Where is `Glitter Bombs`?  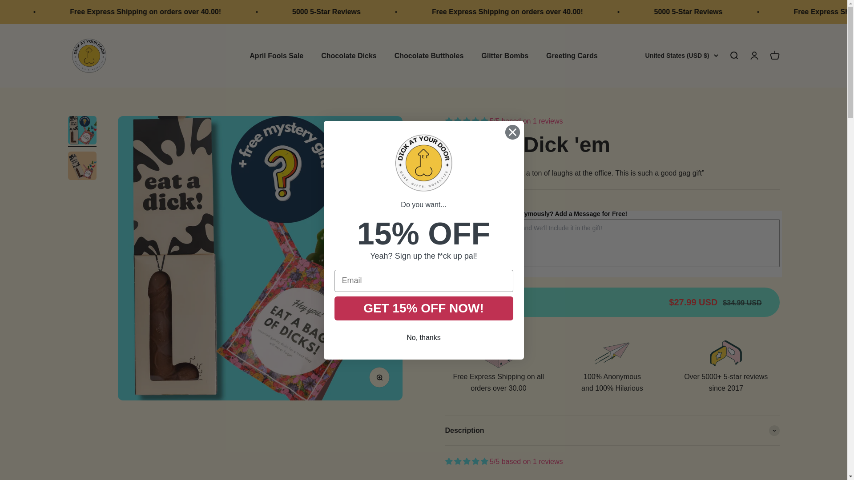
Glitter Bombs is located at coordinates (505, 55).